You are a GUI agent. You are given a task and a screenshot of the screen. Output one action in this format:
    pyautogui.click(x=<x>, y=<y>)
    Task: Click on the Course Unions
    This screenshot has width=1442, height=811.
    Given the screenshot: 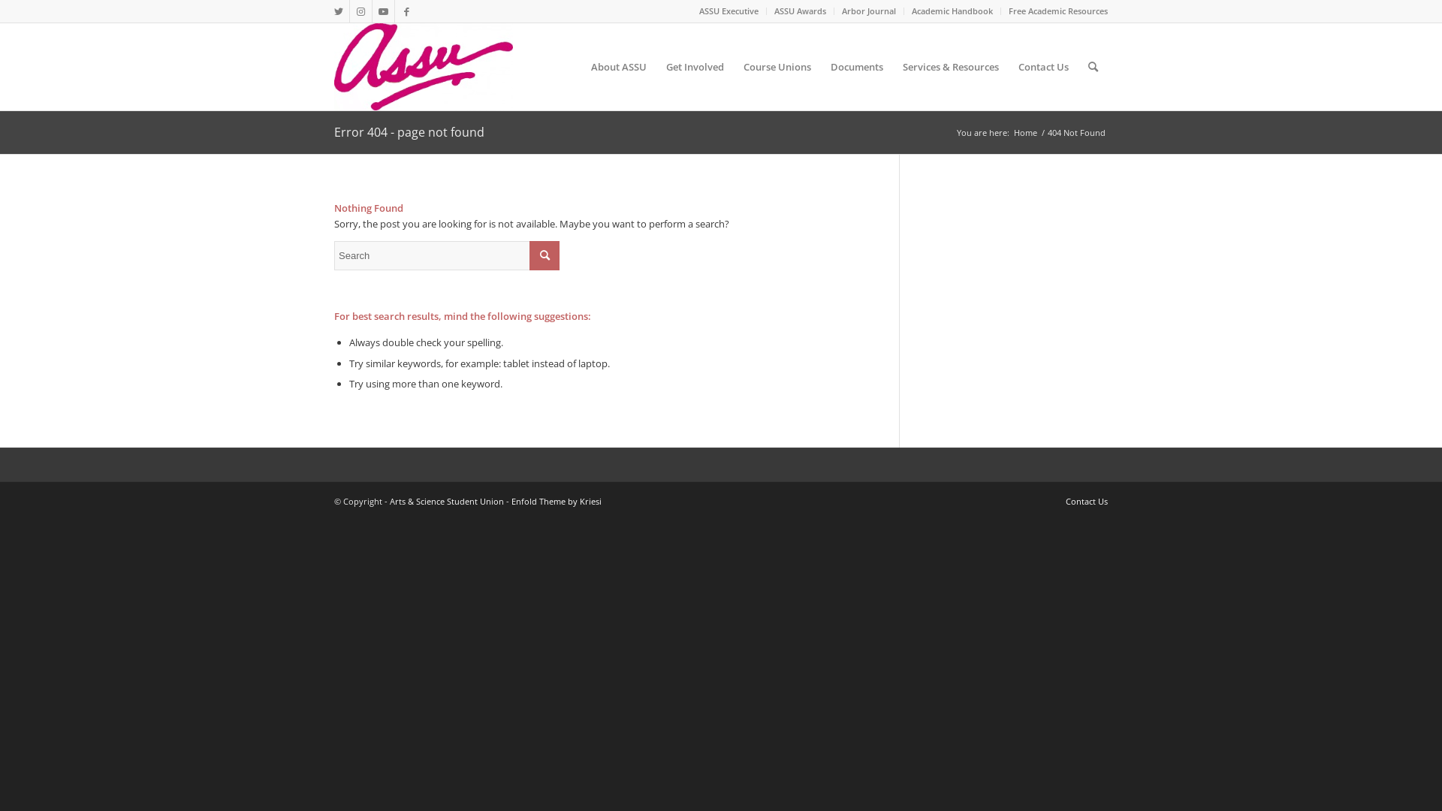 What is the action you would take?
    pyautogui.click(x=777, y=67)
    